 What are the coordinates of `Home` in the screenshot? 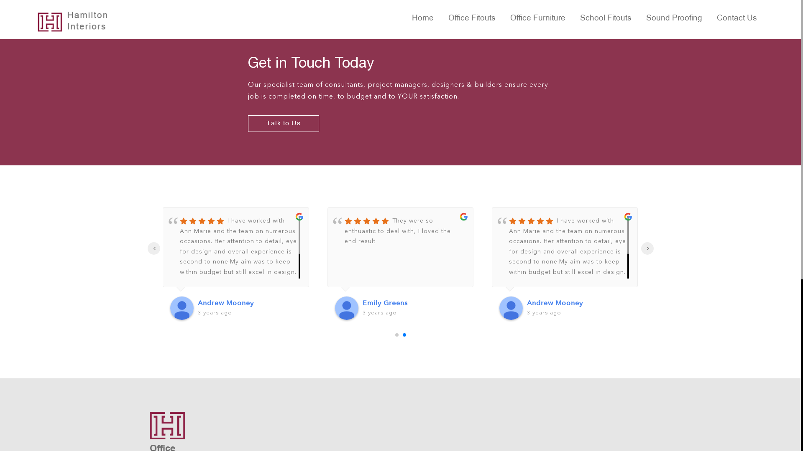 It's located at (423, 20).